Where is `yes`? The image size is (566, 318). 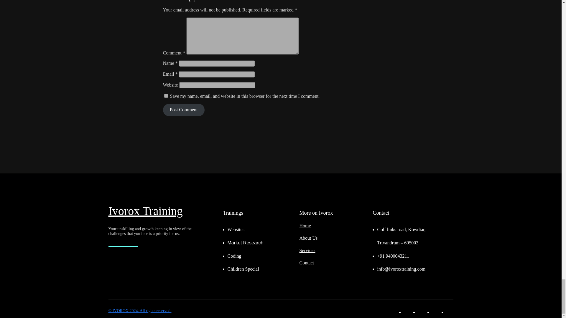 yes is located at coordinates (166, 95).